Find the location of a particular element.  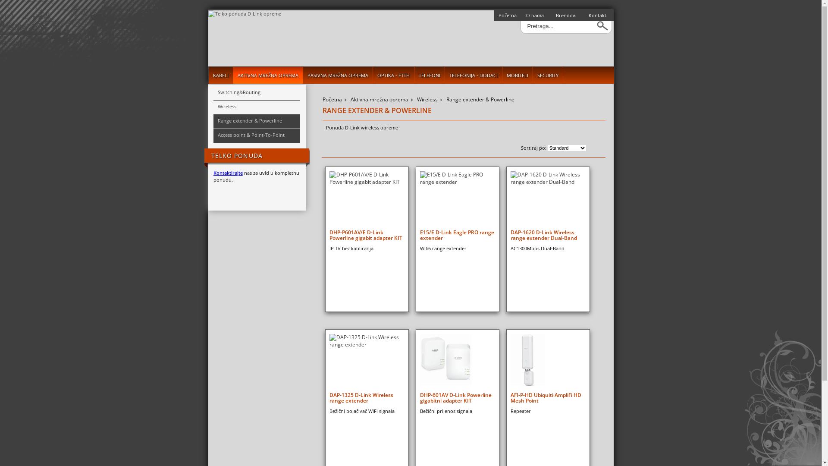

Brendovi   is located at coordinates (568, 16).